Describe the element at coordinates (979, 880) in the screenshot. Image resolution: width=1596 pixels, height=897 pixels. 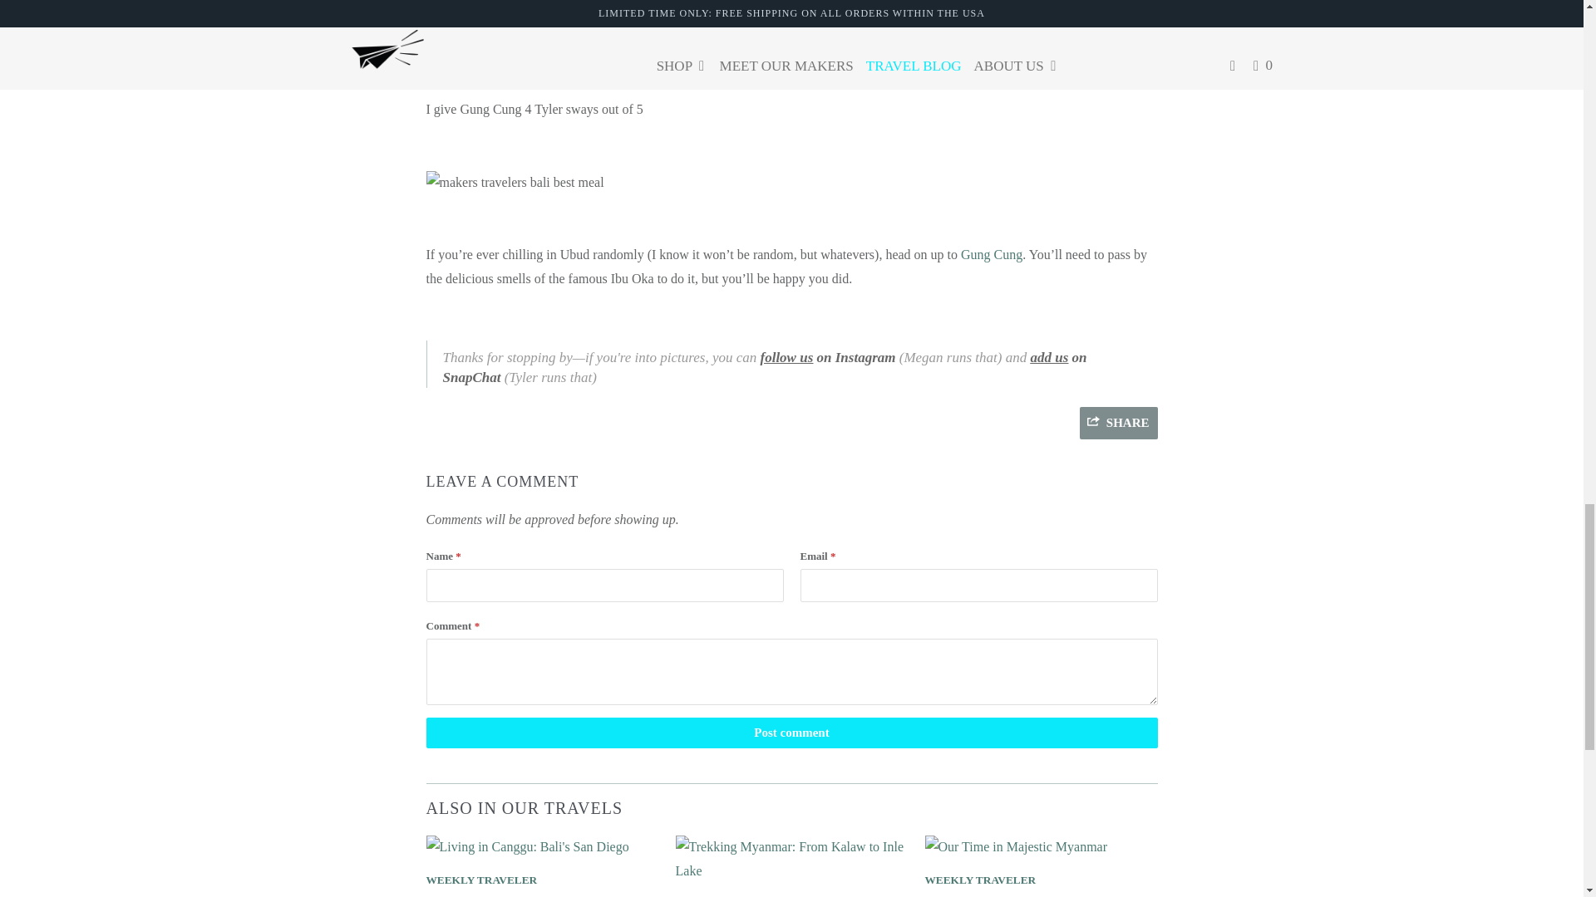
I see `Our Travels tagged WEEKLY TRAVELER` at that location.